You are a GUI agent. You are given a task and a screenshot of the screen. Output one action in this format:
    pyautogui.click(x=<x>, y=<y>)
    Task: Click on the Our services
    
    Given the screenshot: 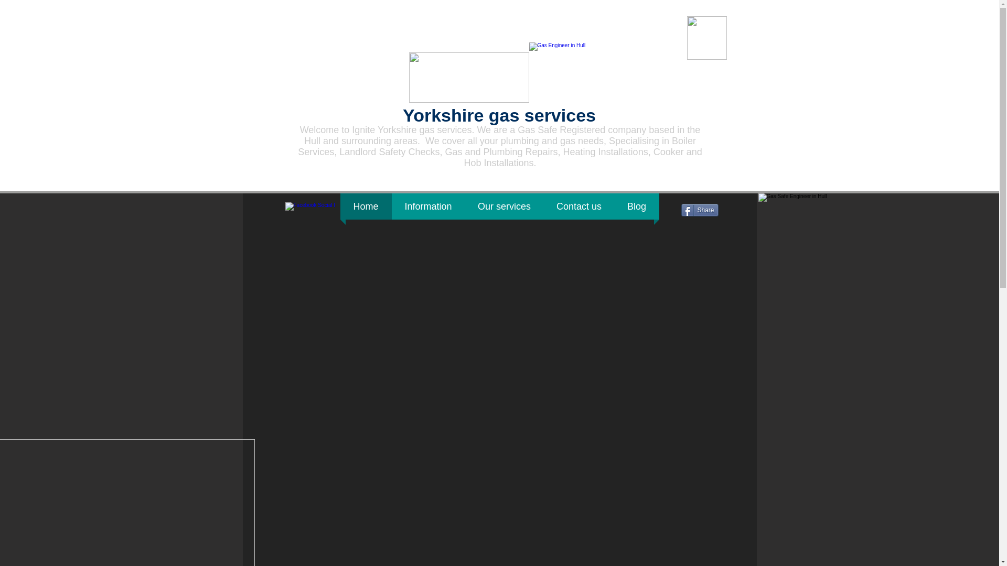 What is the action you would take?
    pyautogui.click(x=504, y=206)
    